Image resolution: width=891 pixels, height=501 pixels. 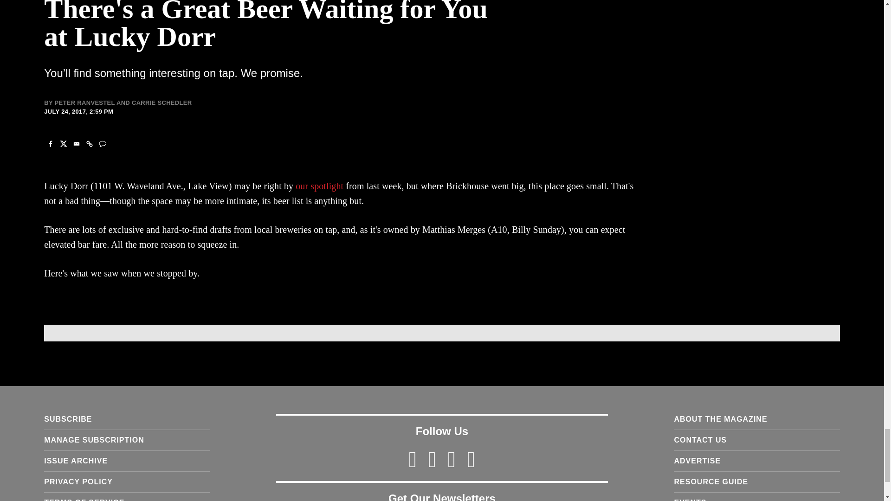 I want to click on comment, so click(x=102, y=144).